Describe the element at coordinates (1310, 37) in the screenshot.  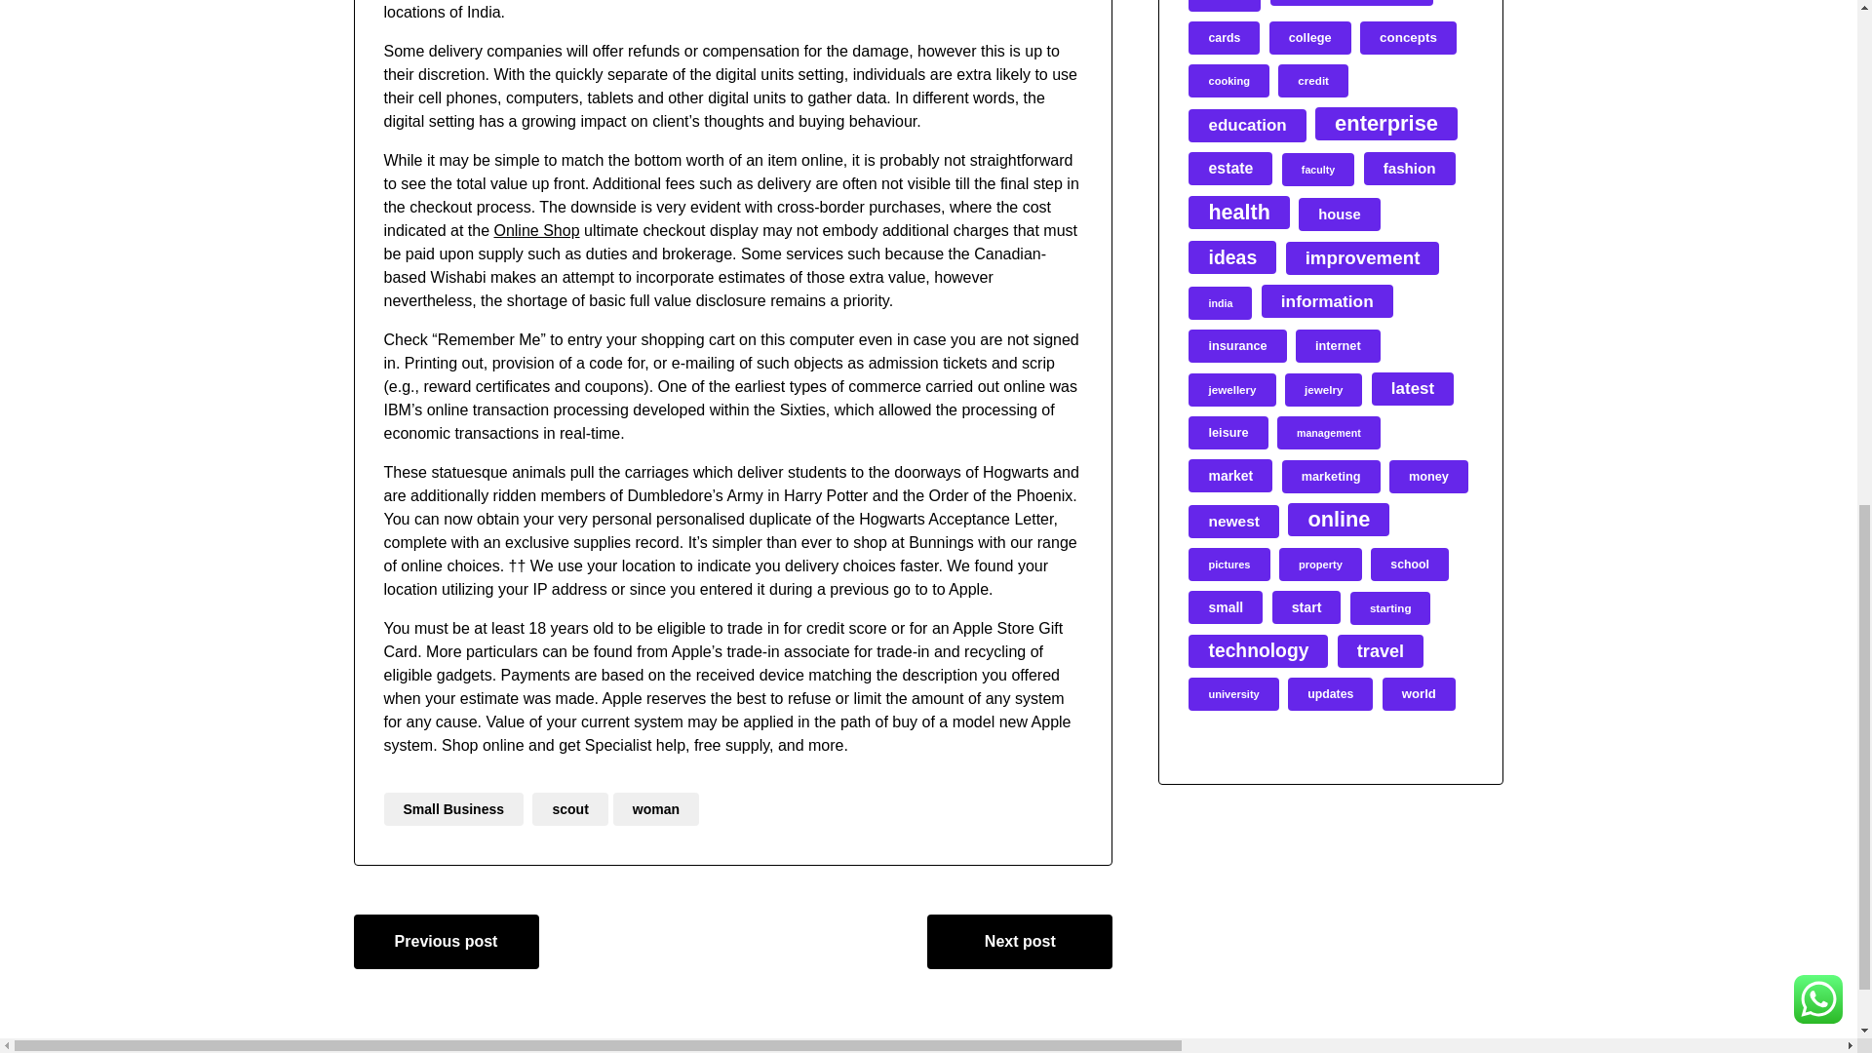
I see `college` at that location.